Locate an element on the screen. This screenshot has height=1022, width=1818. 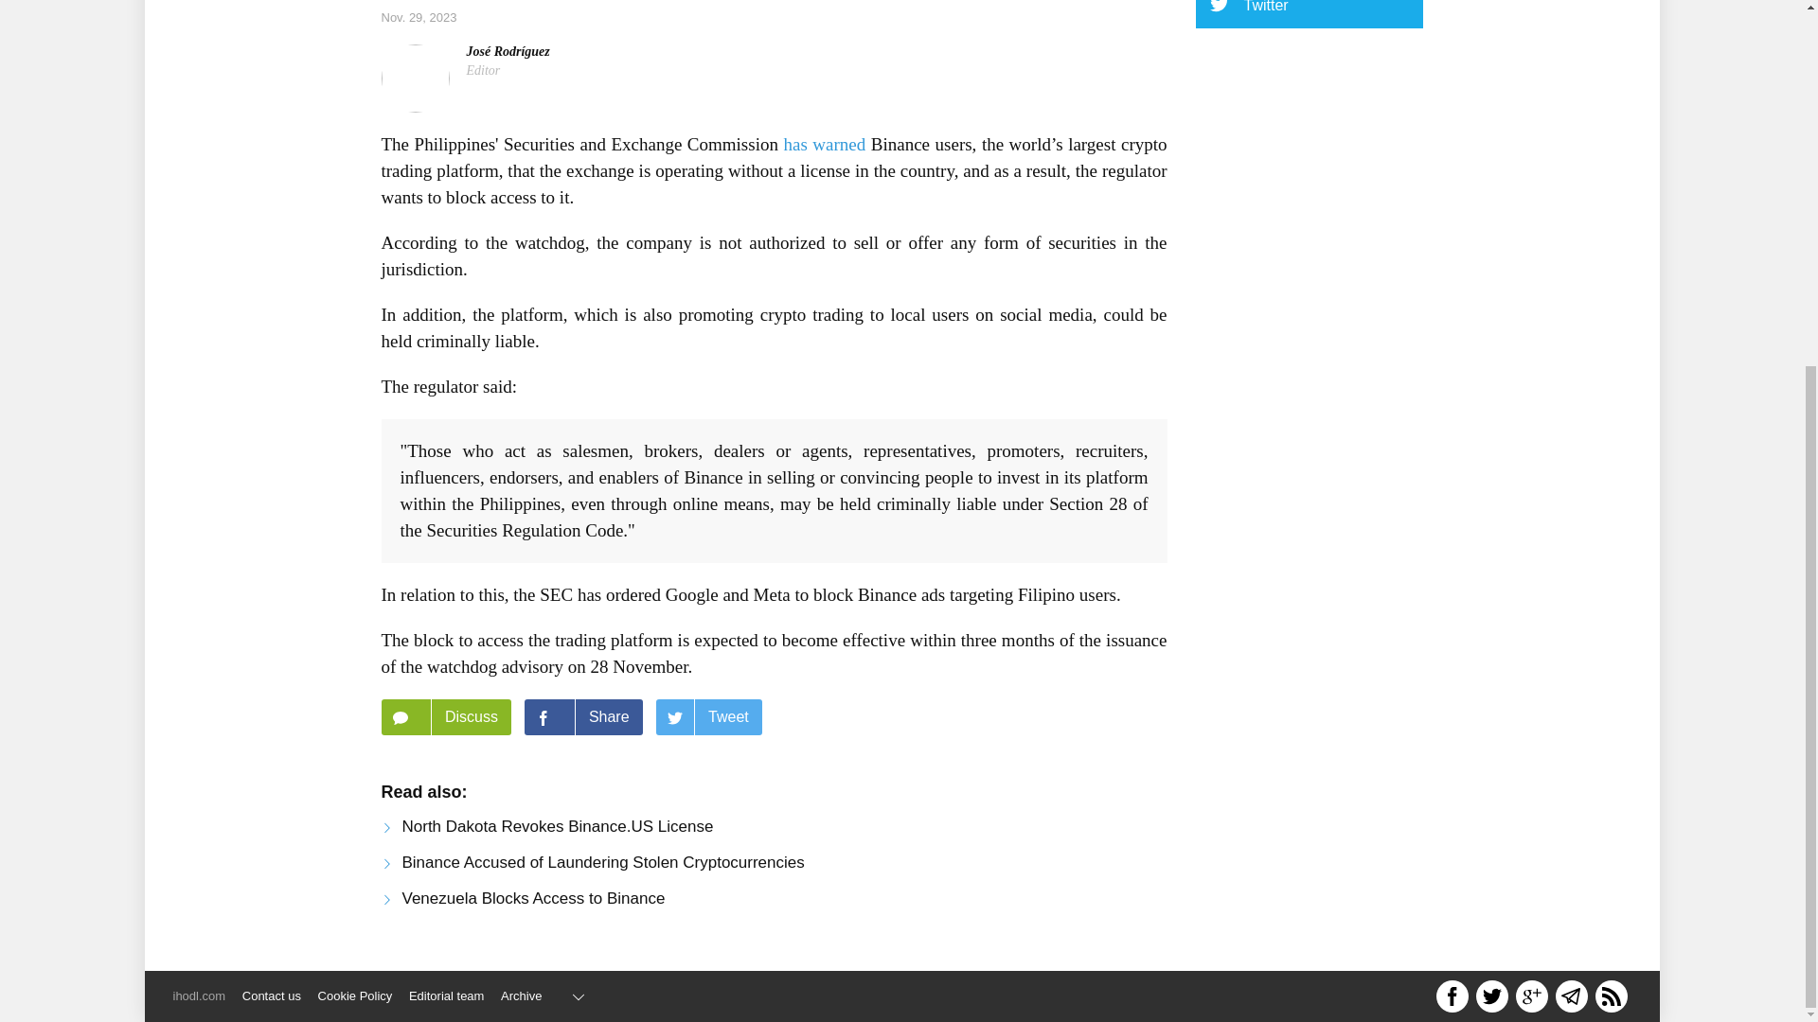
Editor is located at coordinates (483, 70).